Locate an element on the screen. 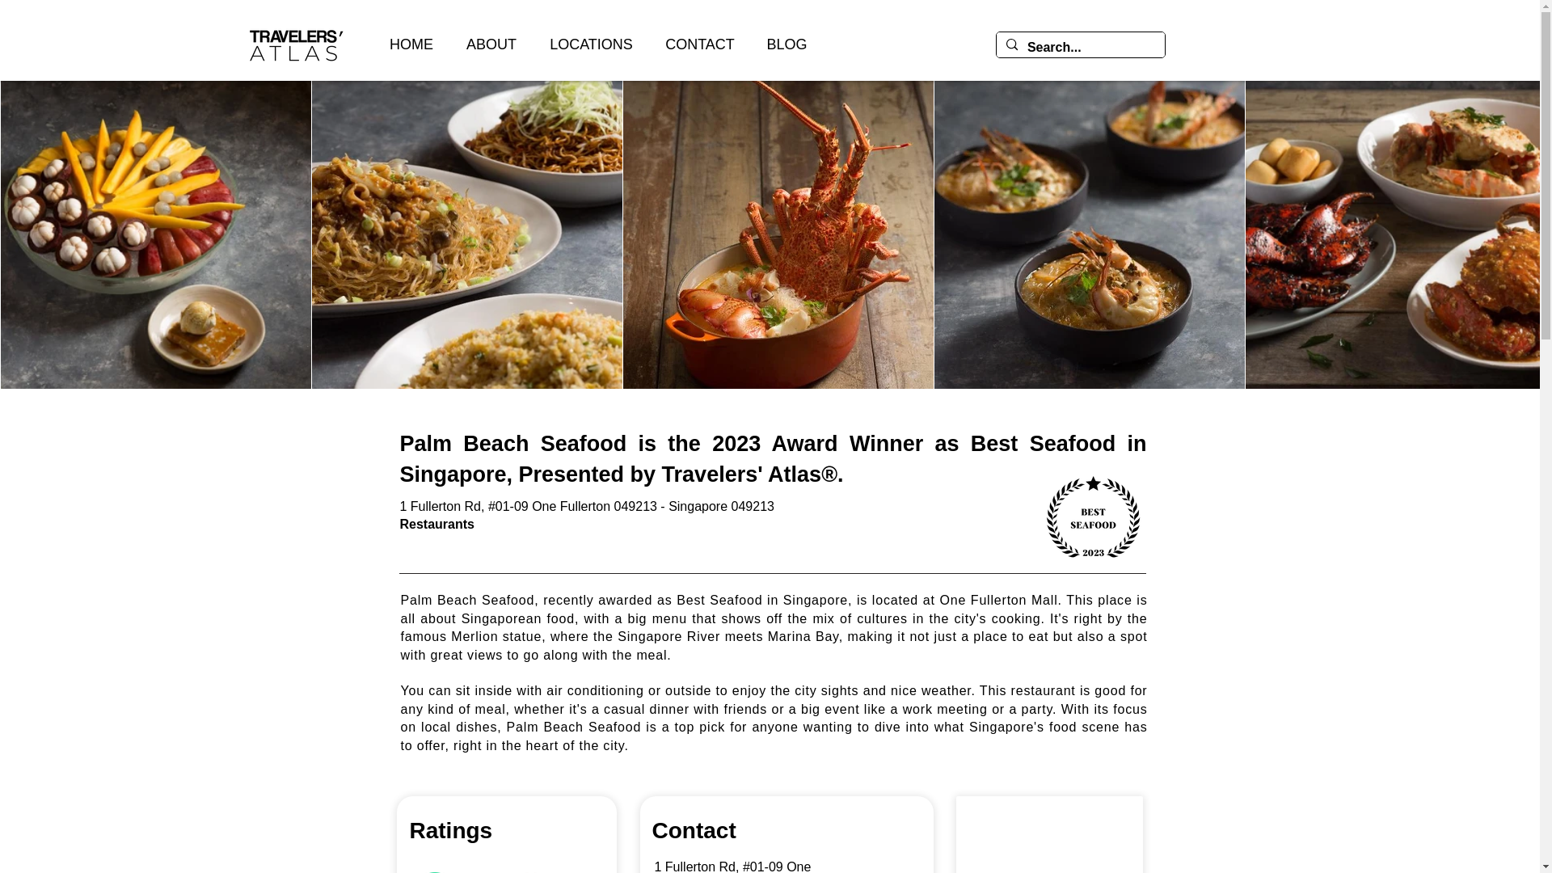 The image size is (1552, 873). BLOG is located at coordinates (786, 44).